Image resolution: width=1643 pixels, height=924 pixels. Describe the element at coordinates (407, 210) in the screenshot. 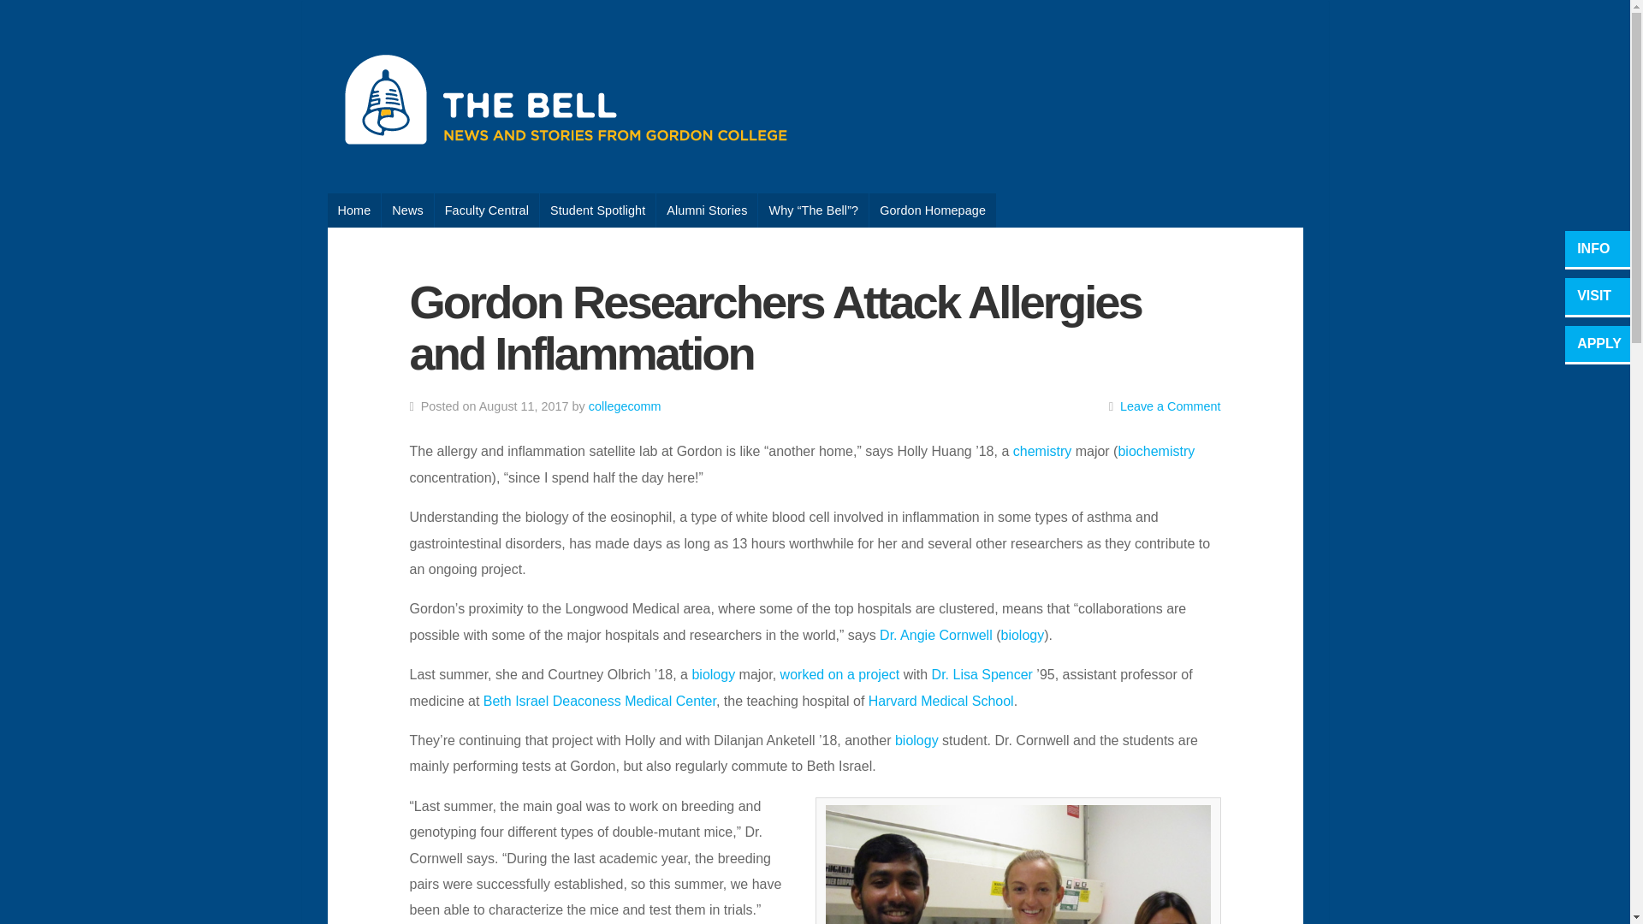

I see `News` at that location.